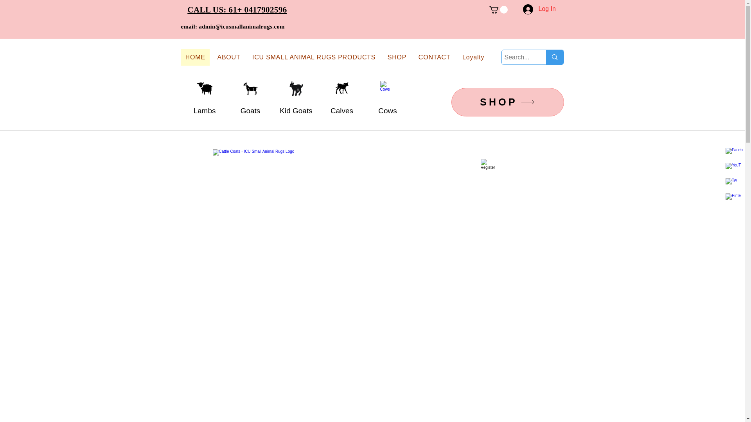 This screenshot has height=422, width=751. What do you see at coordinates (388, 88) in the screenshot?
I see `Cows` at bounding box center [388, 88].